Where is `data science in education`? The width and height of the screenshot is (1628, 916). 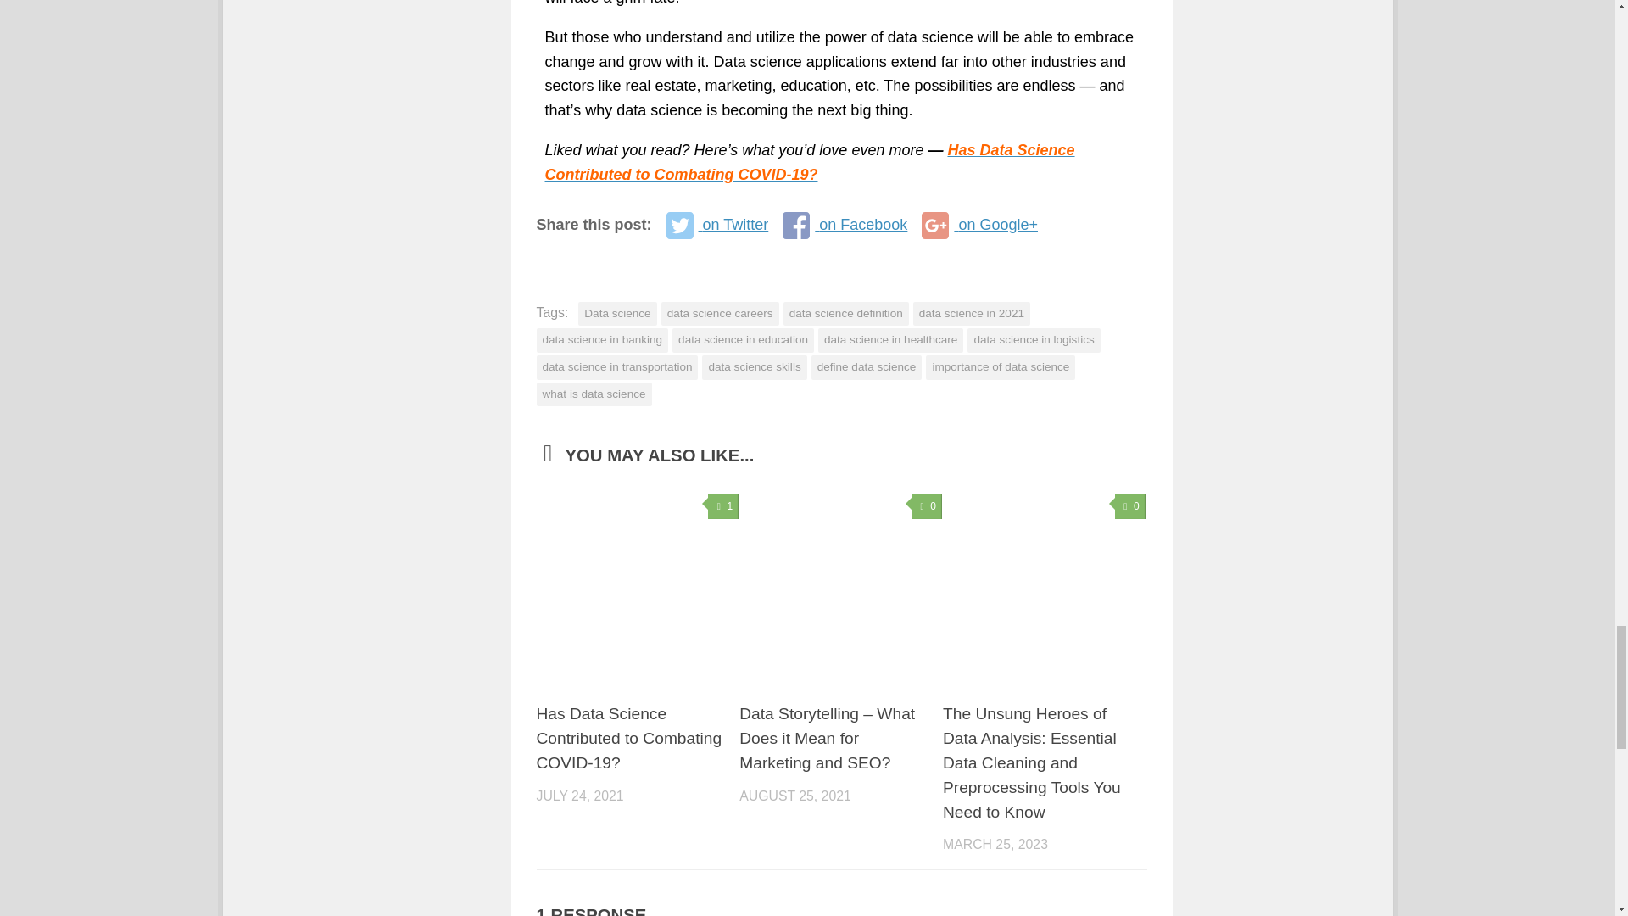
data science in education is located at coordinates (743, 339).